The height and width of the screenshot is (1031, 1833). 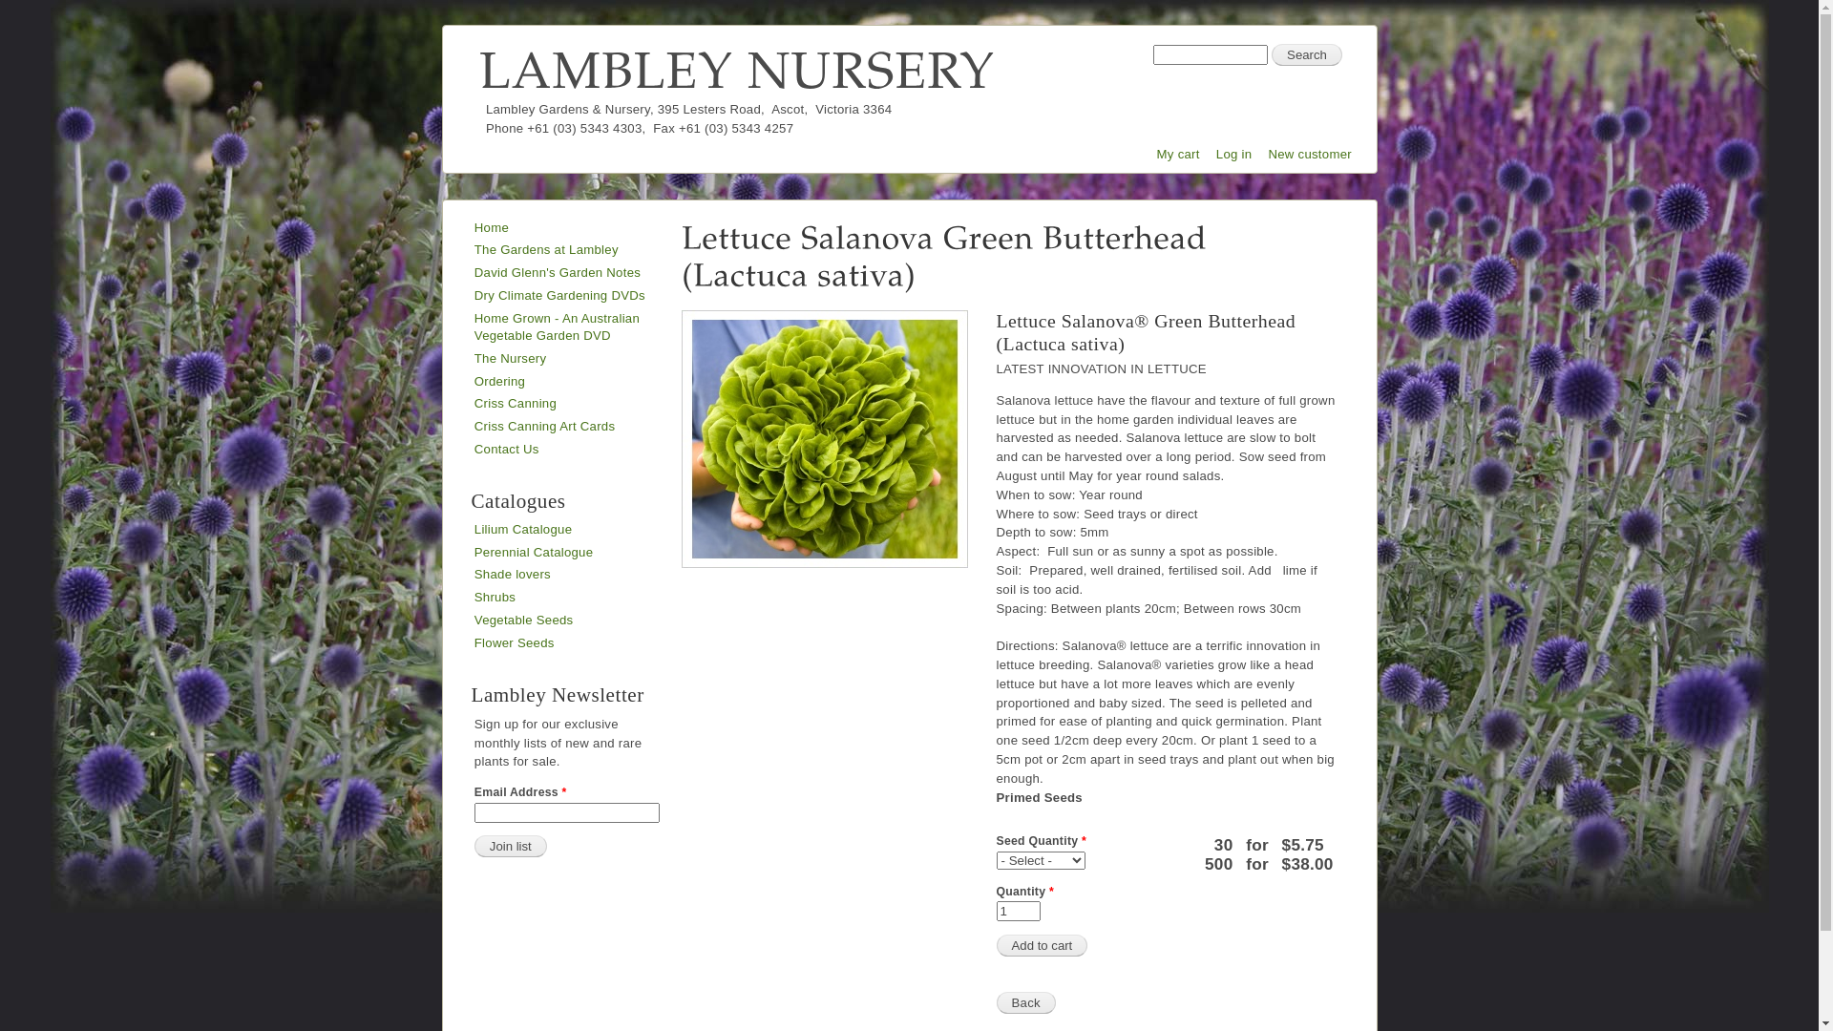 What do you see at coordinates (1310, 155) in the screenshot?
I see `New customer` at bounding box center [1310, 155].